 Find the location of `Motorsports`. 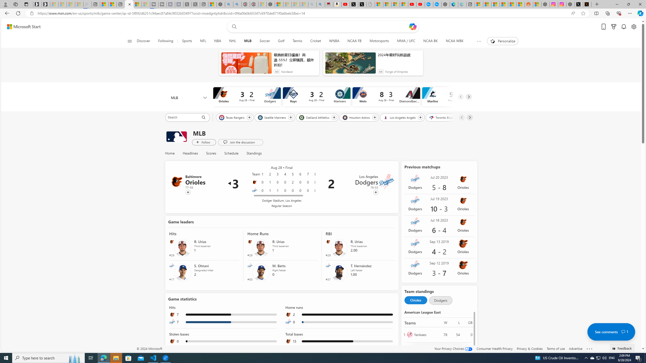

Motorsports is located at coordinates (379, 41).